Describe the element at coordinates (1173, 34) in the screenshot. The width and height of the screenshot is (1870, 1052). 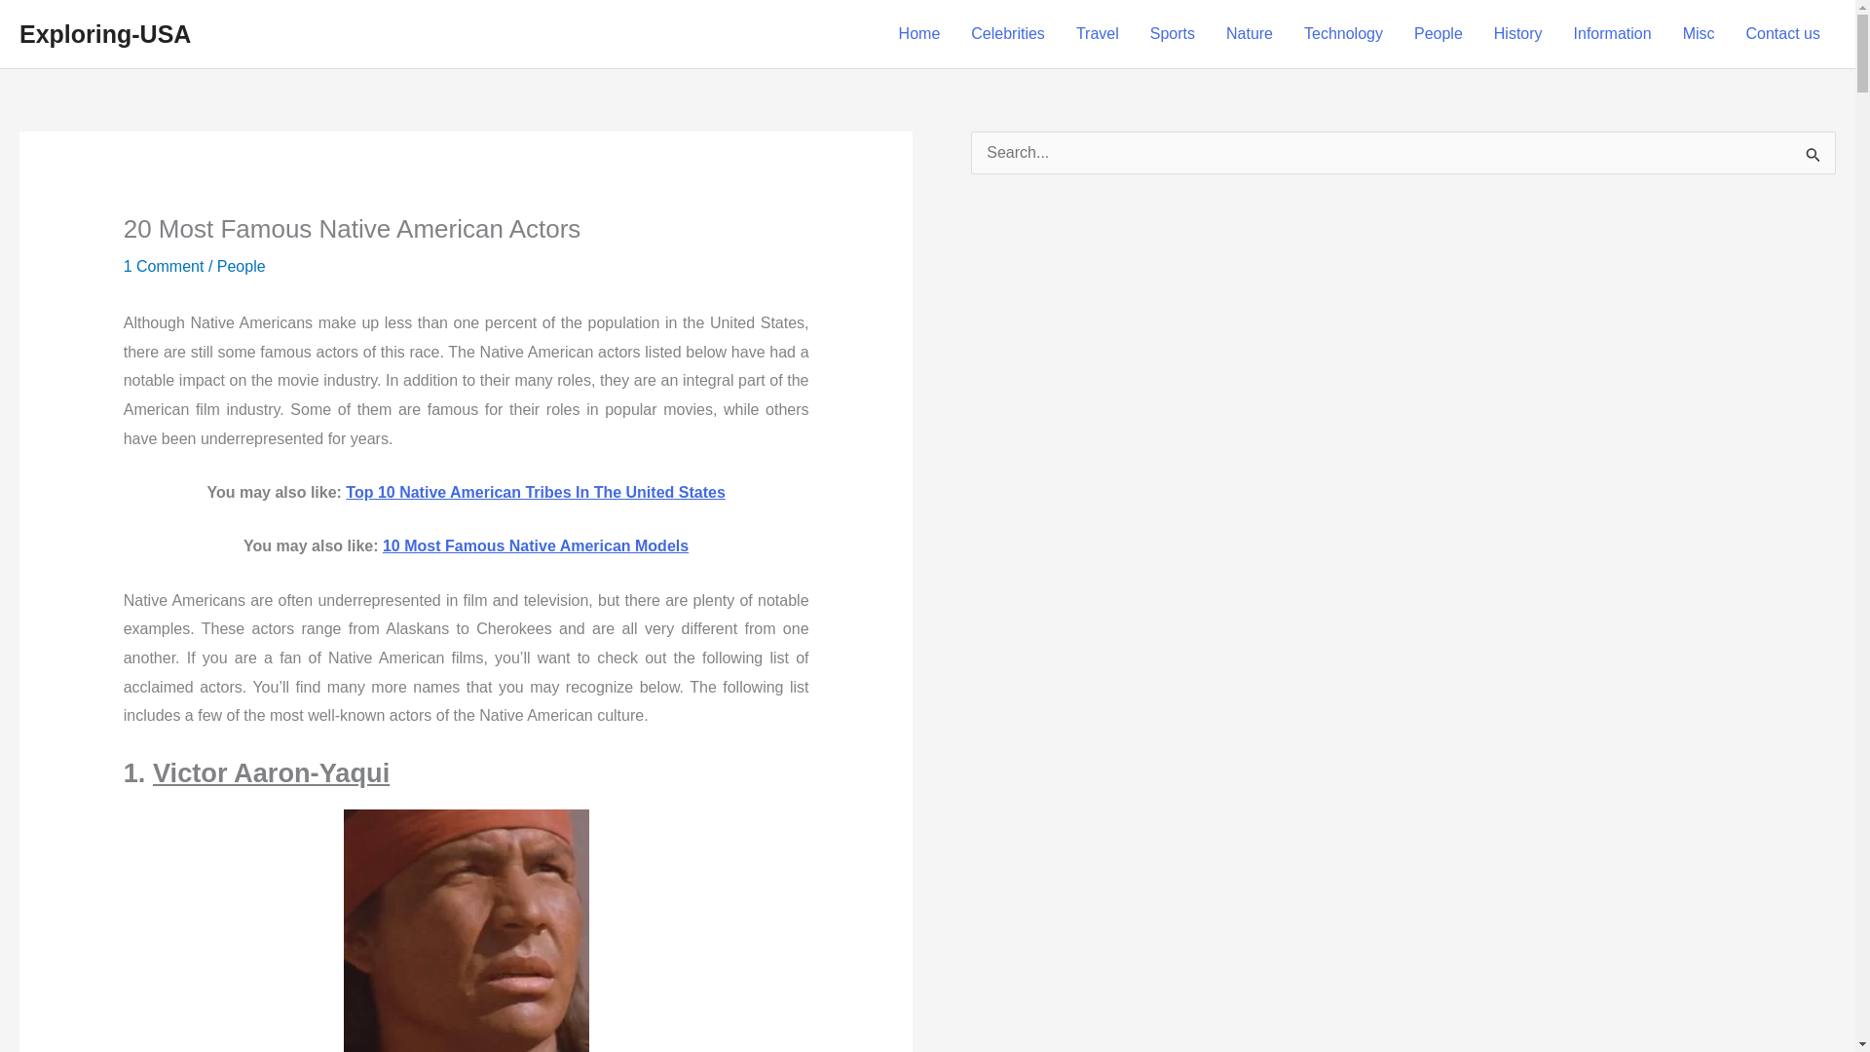
I see `Sports` at that location.